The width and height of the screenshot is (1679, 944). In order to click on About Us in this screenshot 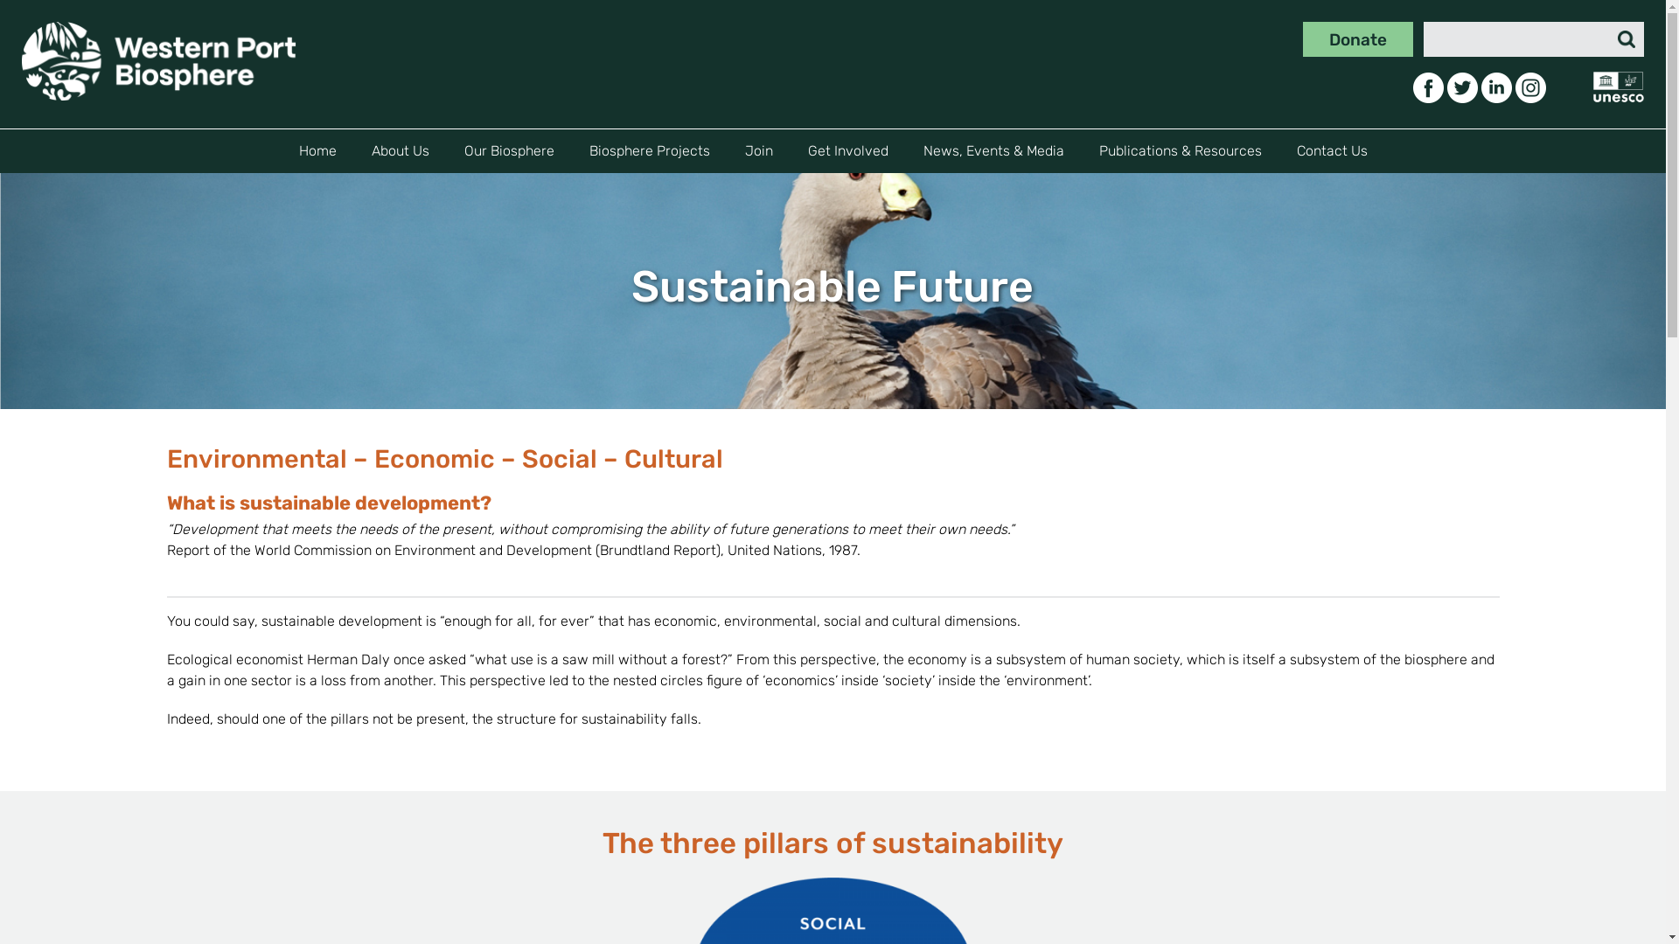, I will do `click(400, 151)`.